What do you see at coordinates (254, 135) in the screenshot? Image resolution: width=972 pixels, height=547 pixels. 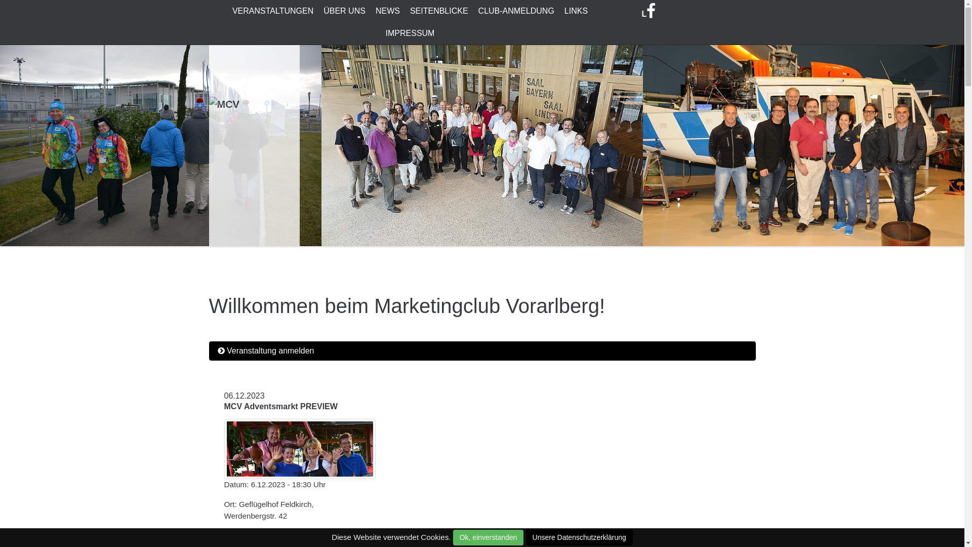 I see `MCV` at bounding box center [254, 135].